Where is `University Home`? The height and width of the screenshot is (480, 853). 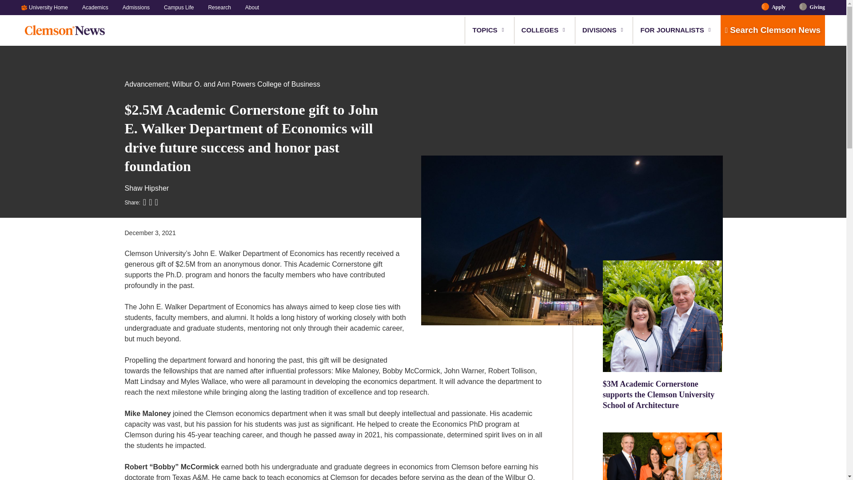 University Home is located at coordinates (52, 7).